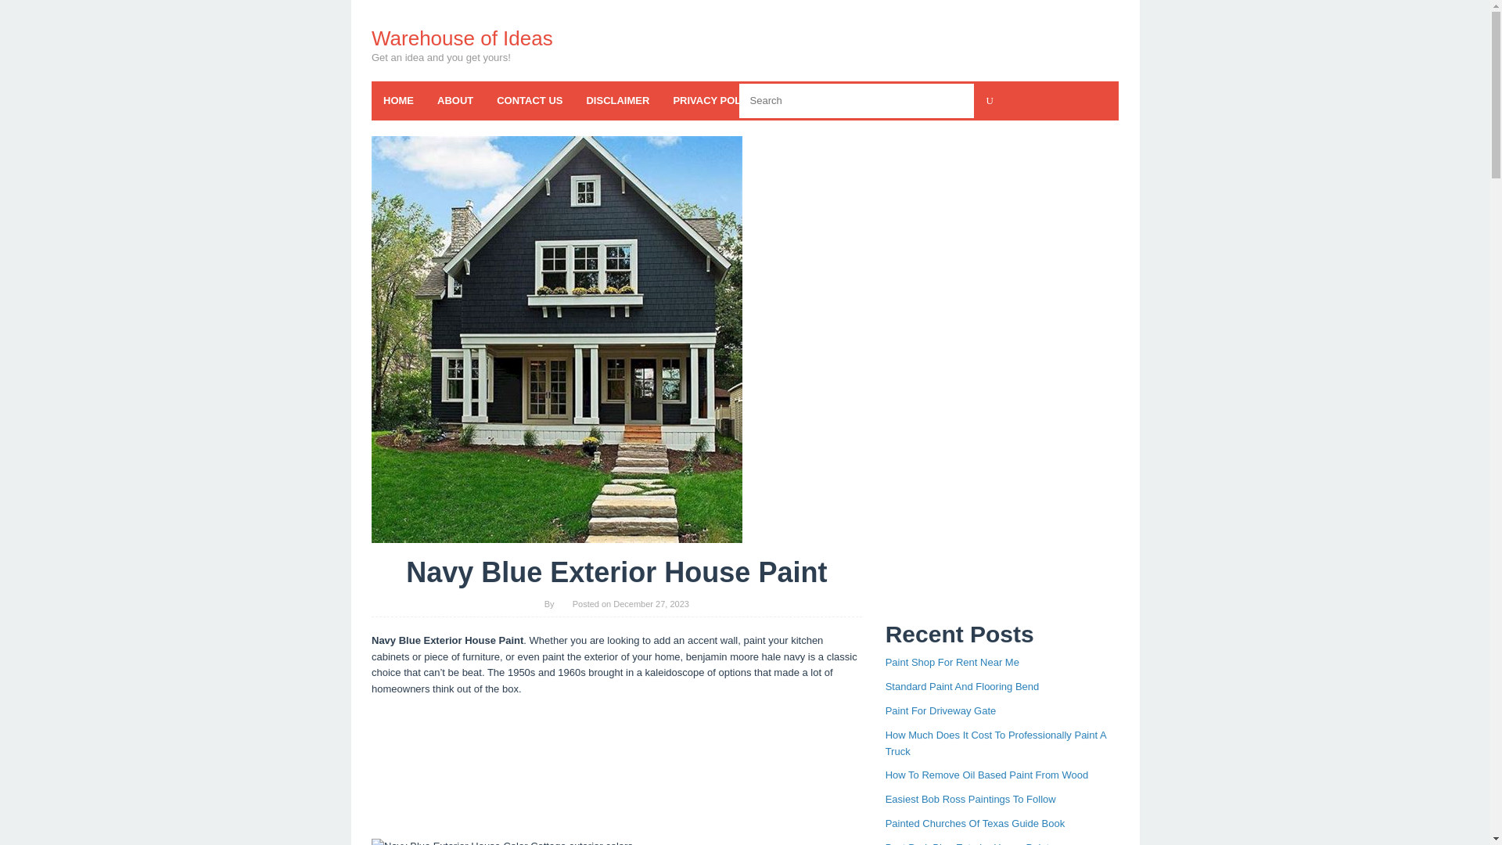 Image resolution: width=1502 pixels, height=845 pixels. What do you see at coordinates (987, 775) in the screenshot?
I see `How To Remove Oil Based Paint From Wood` at bounding box center [987, 775].